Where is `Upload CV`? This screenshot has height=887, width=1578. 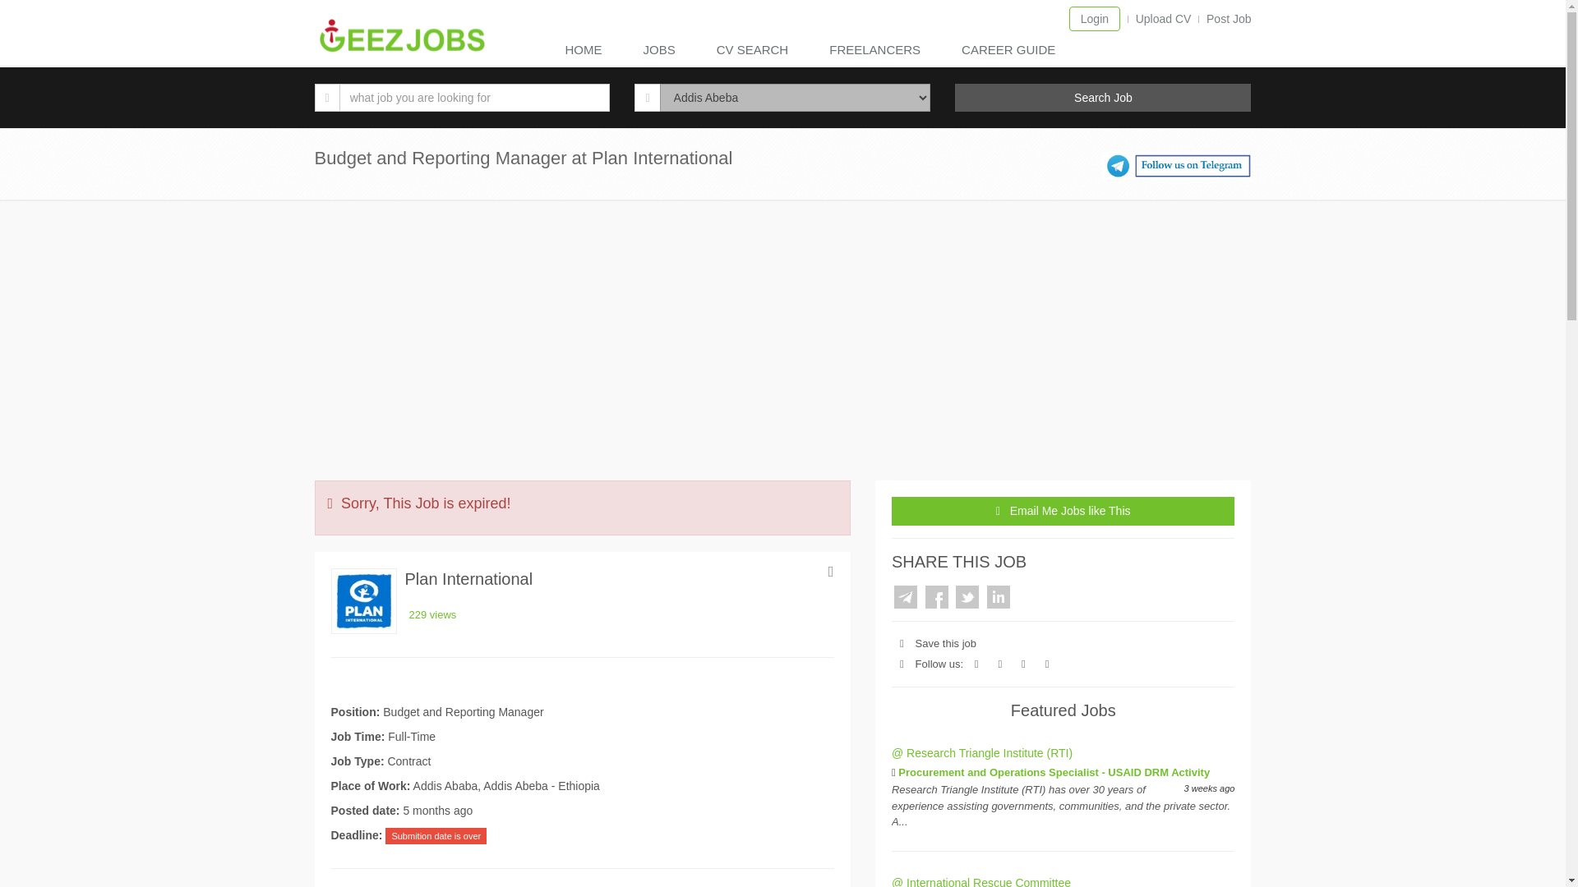 Upload CV is located at coordinates (1164, 19).